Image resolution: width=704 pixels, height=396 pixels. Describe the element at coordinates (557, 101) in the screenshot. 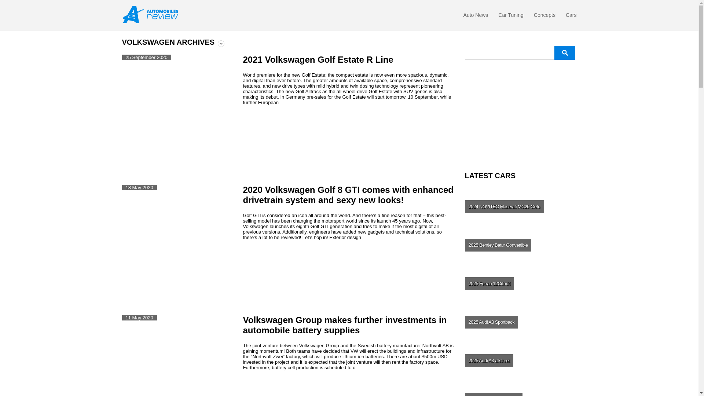

I see `Chrysler 300` at that location.